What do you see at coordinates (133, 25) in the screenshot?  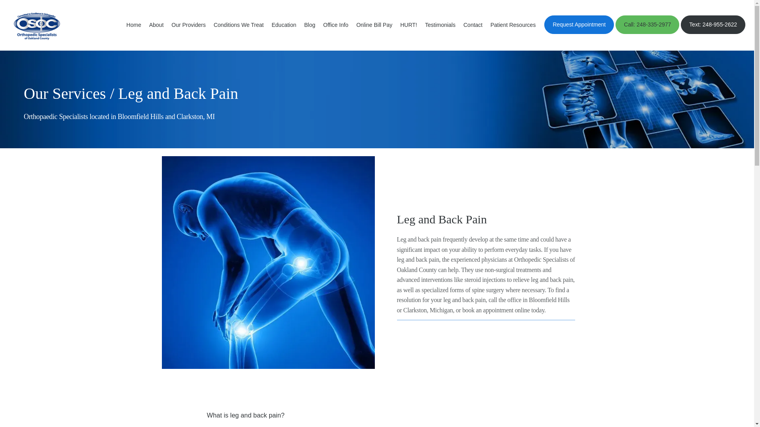 I see `Home` at bounding box center [133, 25].